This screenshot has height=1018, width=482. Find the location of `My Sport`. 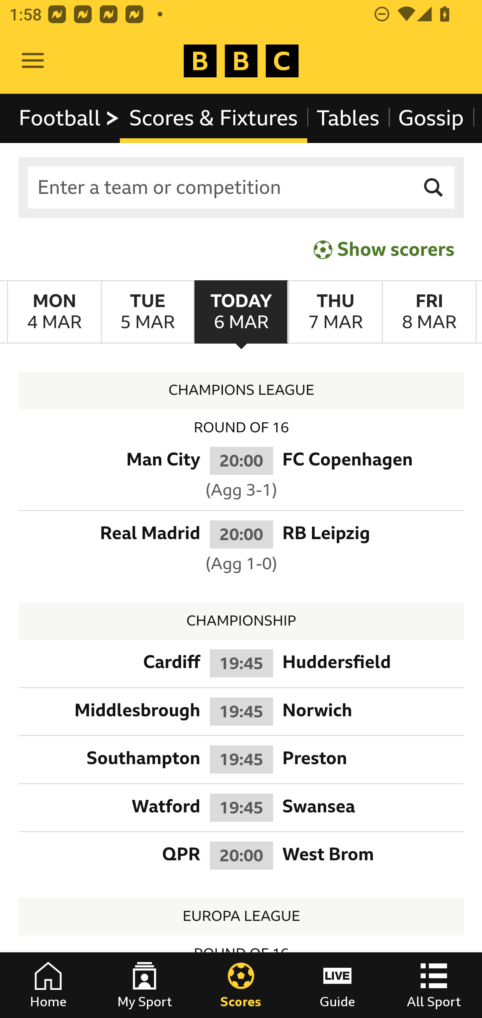

My Sport is located at coordinates (145, 985).